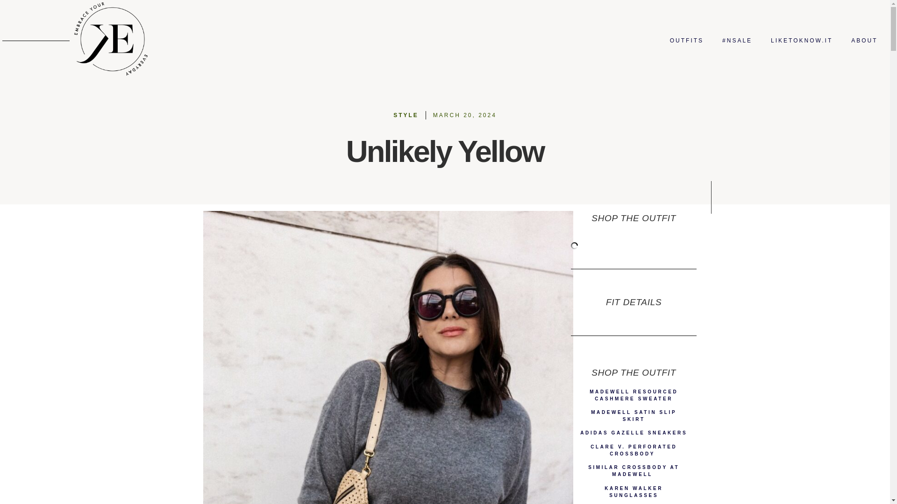  I want to click on ABOUT, so click(864, 40).